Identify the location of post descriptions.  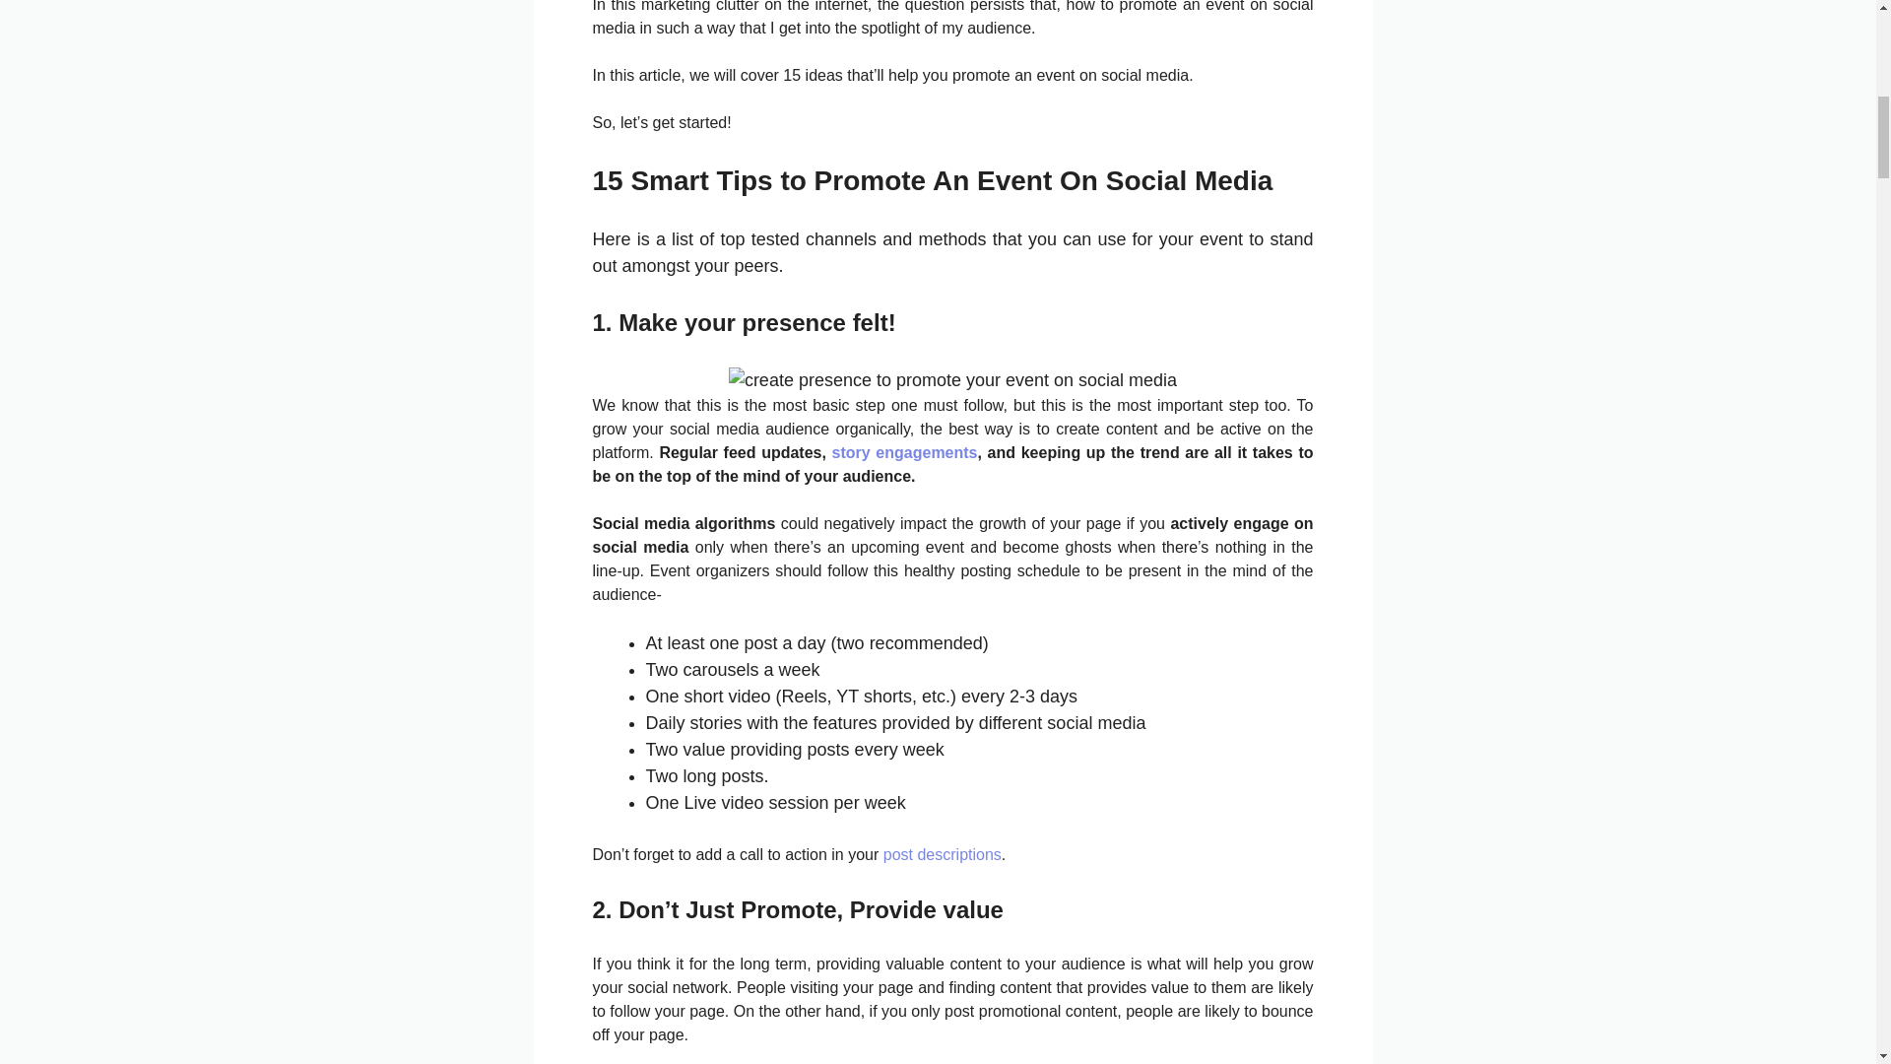
(942, 853).